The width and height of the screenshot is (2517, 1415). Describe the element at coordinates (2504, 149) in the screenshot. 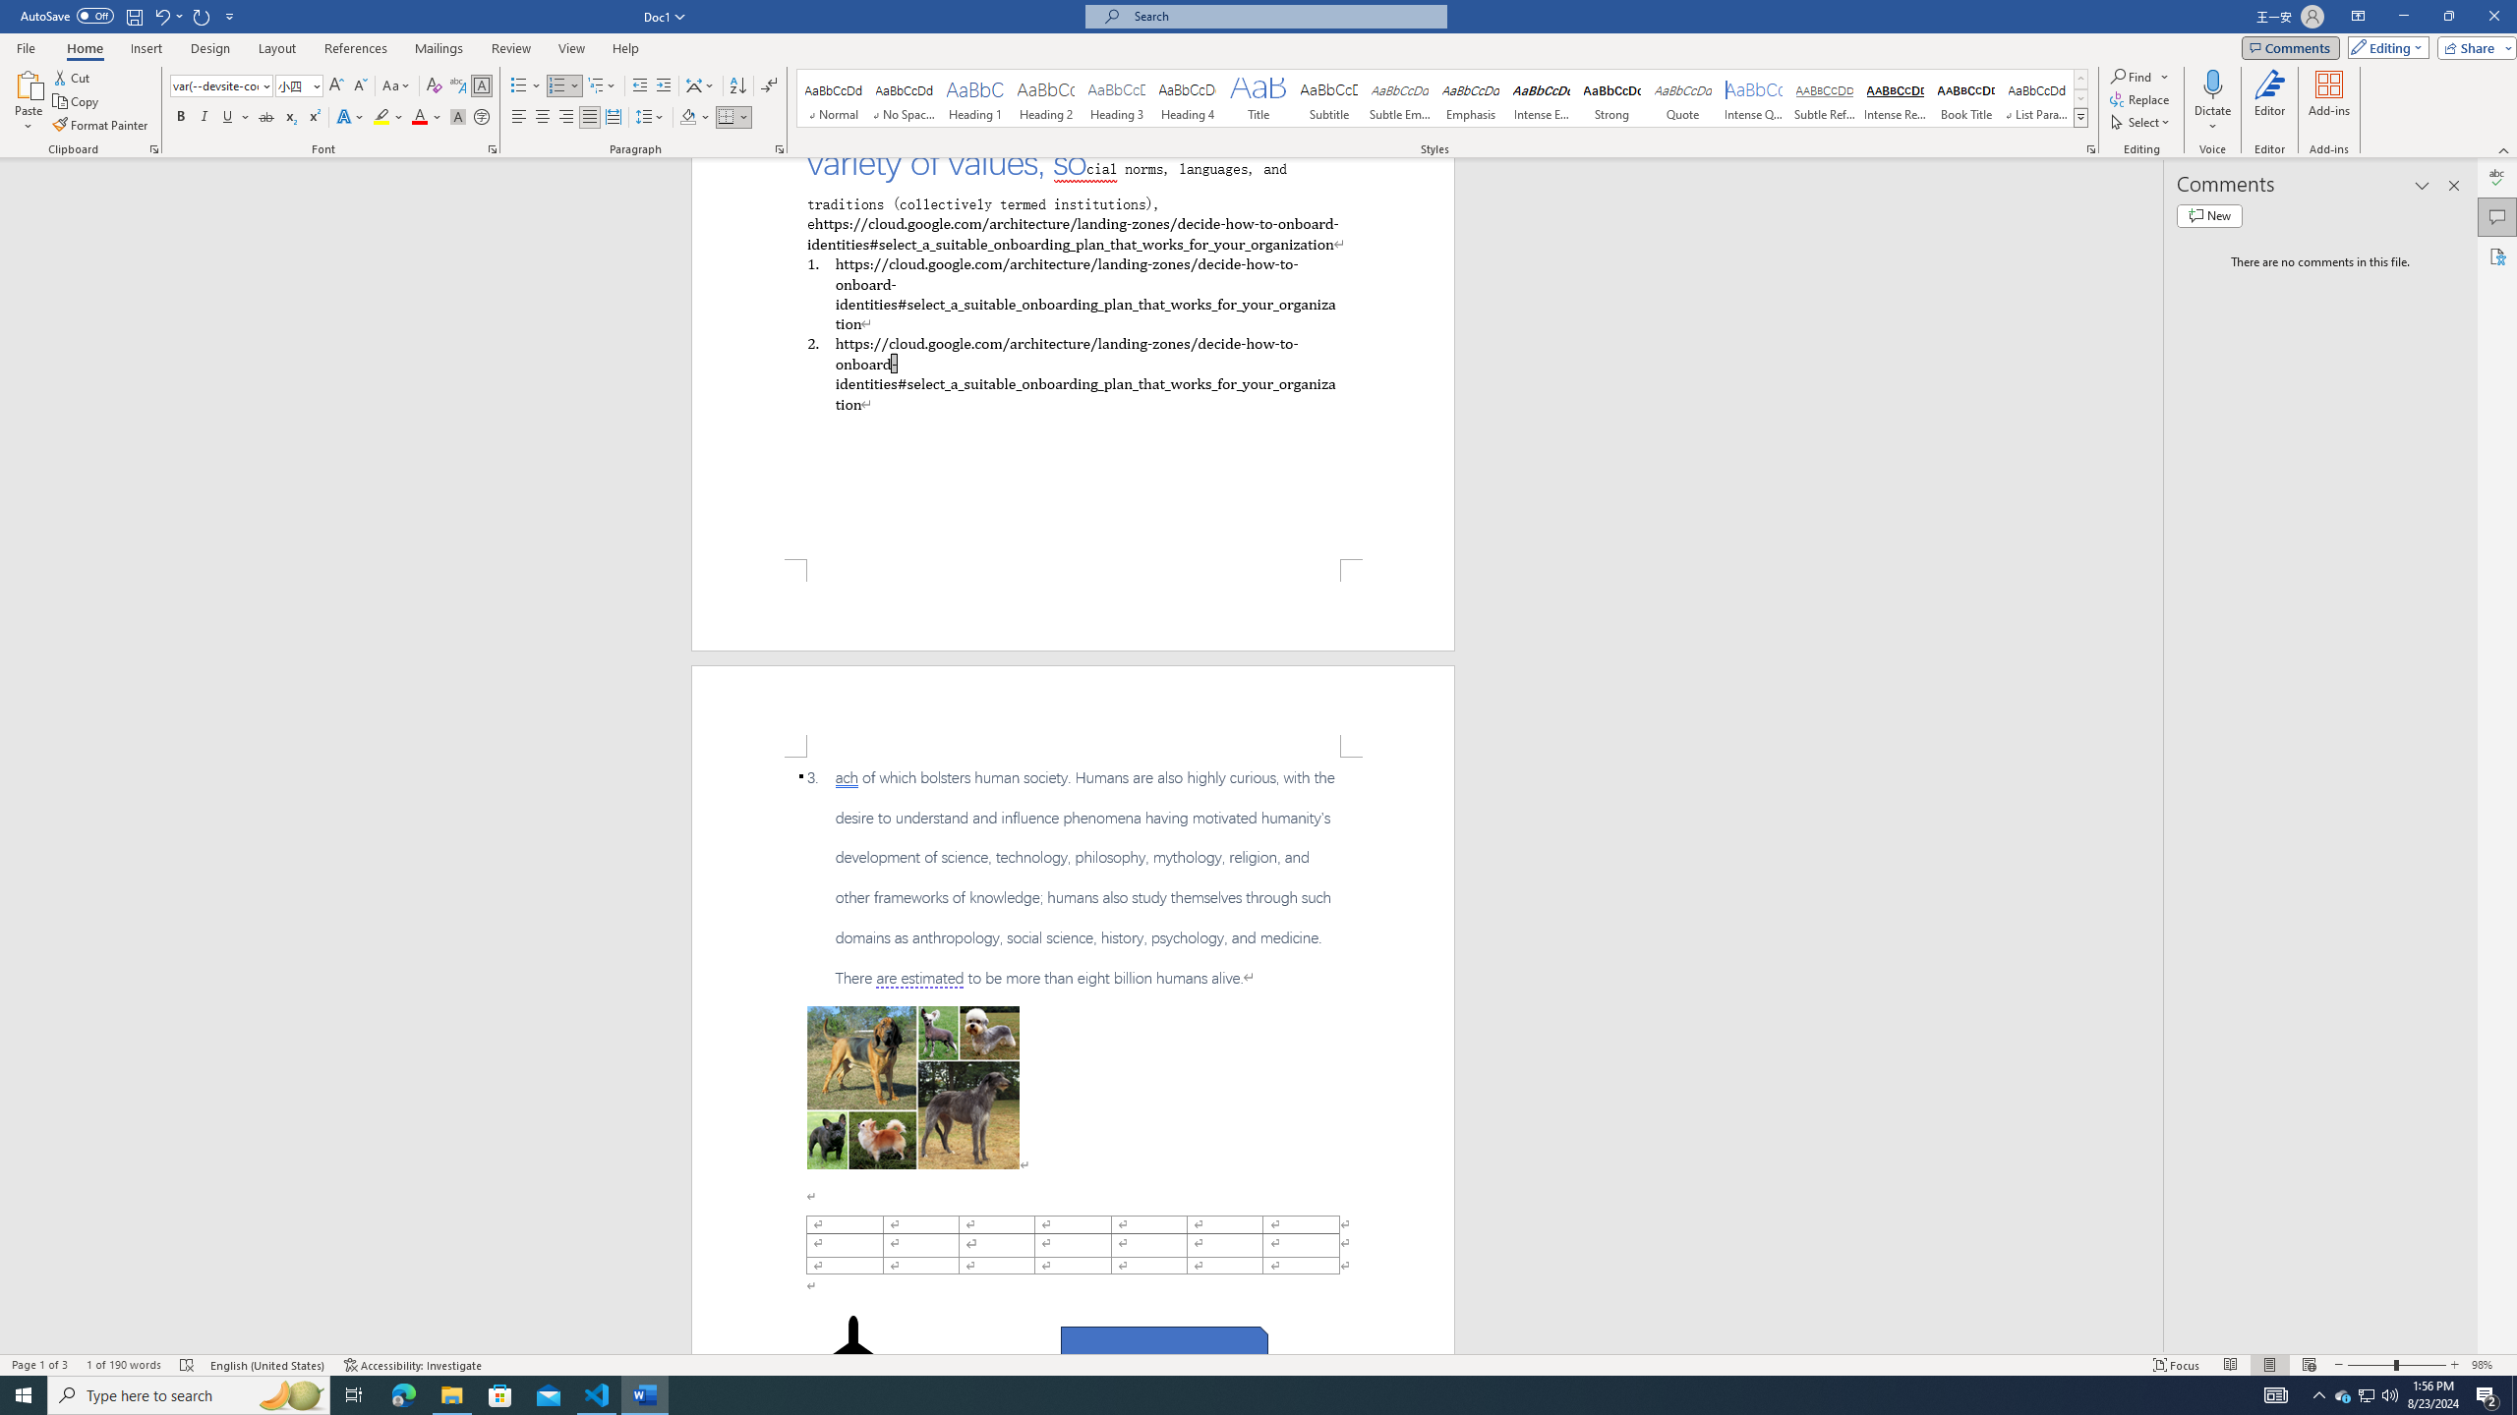

I see `Collapse the Ribbon` at that location.